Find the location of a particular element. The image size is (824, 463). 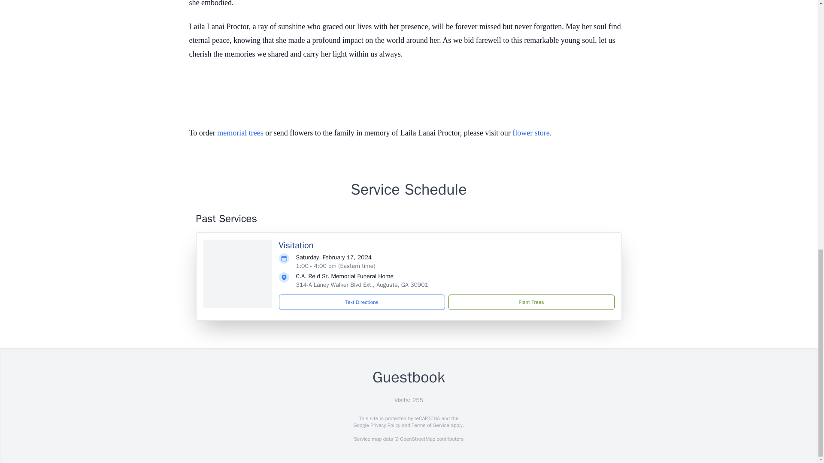

memorial trees is located at coordinates (240, 133).